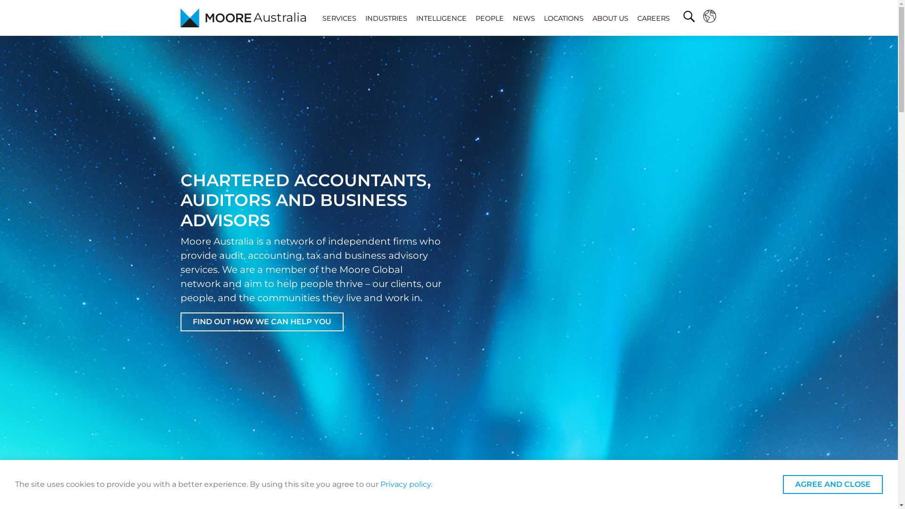  I want to click on CHARTERED ACCOUNTANTS, AUDITORS AND BUSINESS ADVISORS, so click(305, 200).